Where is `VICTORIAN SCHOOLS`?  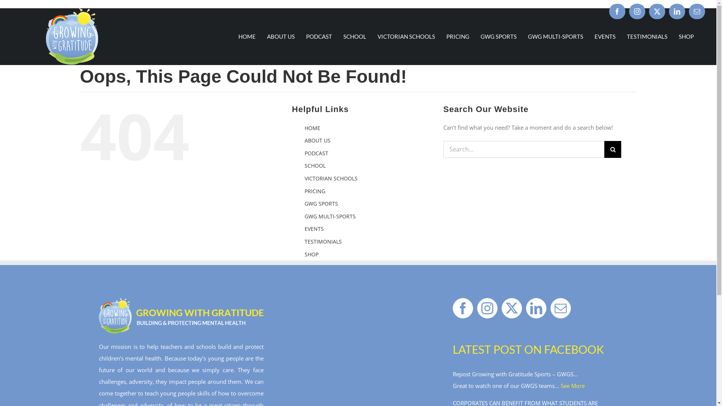
VICTORIAN SCHOOLS is located at coordinates (331, 178).